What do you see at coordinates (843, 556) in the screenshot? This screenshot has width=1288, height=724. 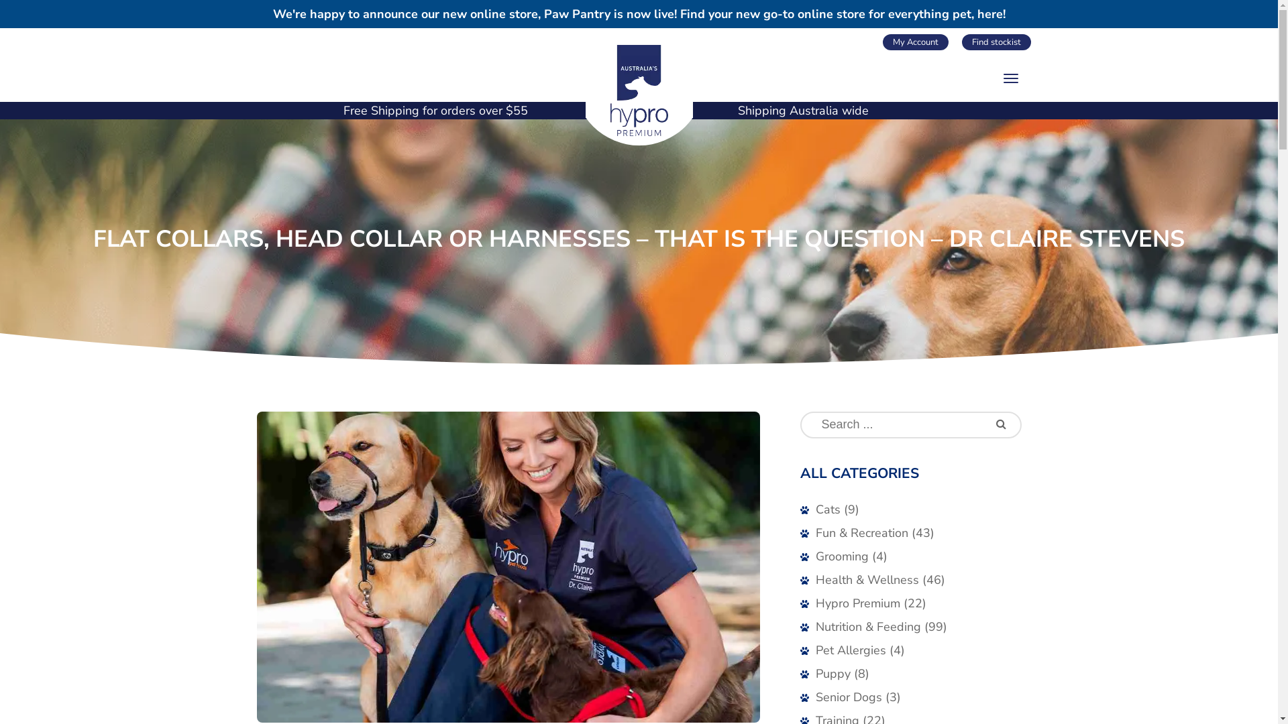 I see `Grooming` at bounding box center [843, 556].